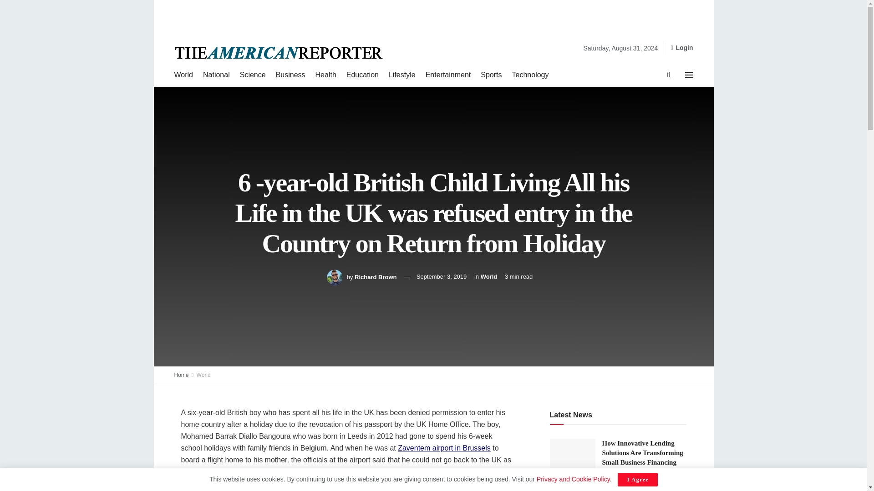  I want to click on Entertainment, so click(448, 75).